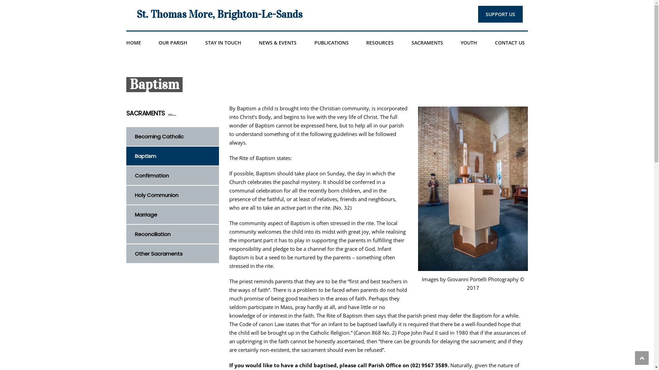 This screenshot has height=370, width=659. Describe the element at coordinates (176, 175) in the screenshot. I see `Confirmation` at that location.